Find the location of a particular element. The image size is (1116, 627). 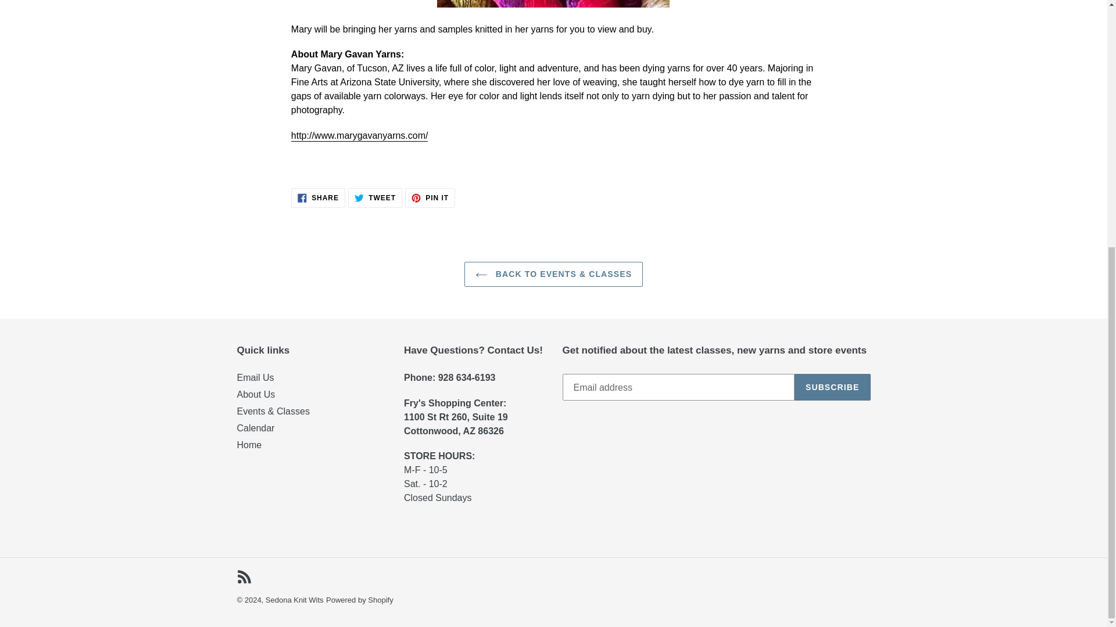

Calendar is located at coordinates (256, 428).